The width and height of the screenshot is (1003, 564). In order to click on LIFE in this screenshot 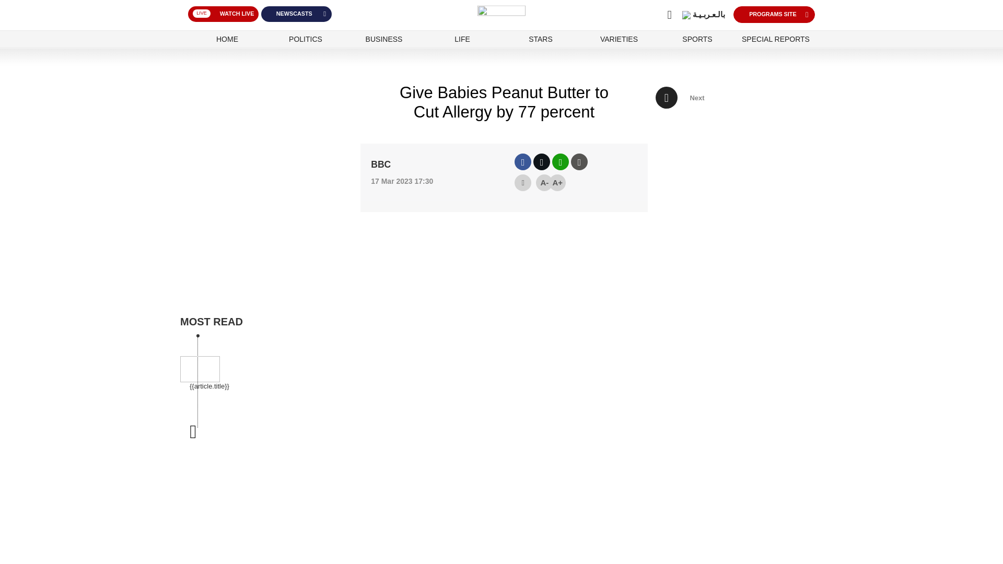, I will do `click(462, 39)`.